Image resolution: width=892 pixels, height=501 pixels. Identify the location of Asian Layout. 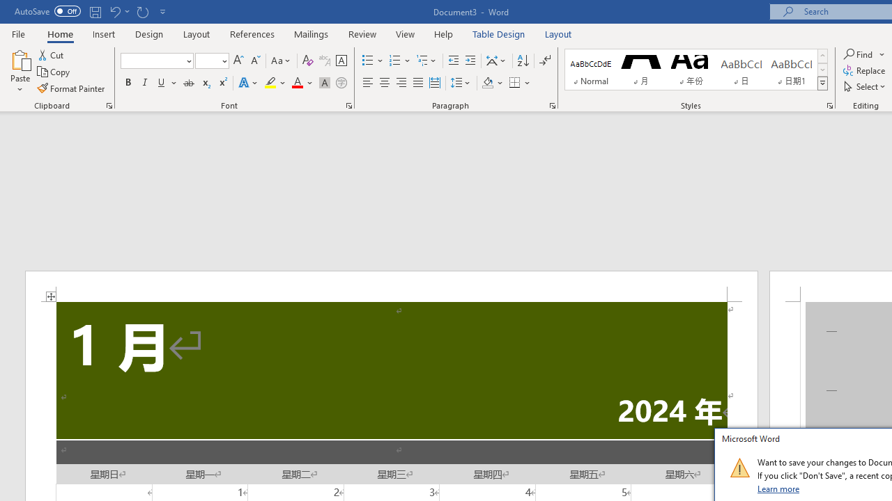
(496, 61).